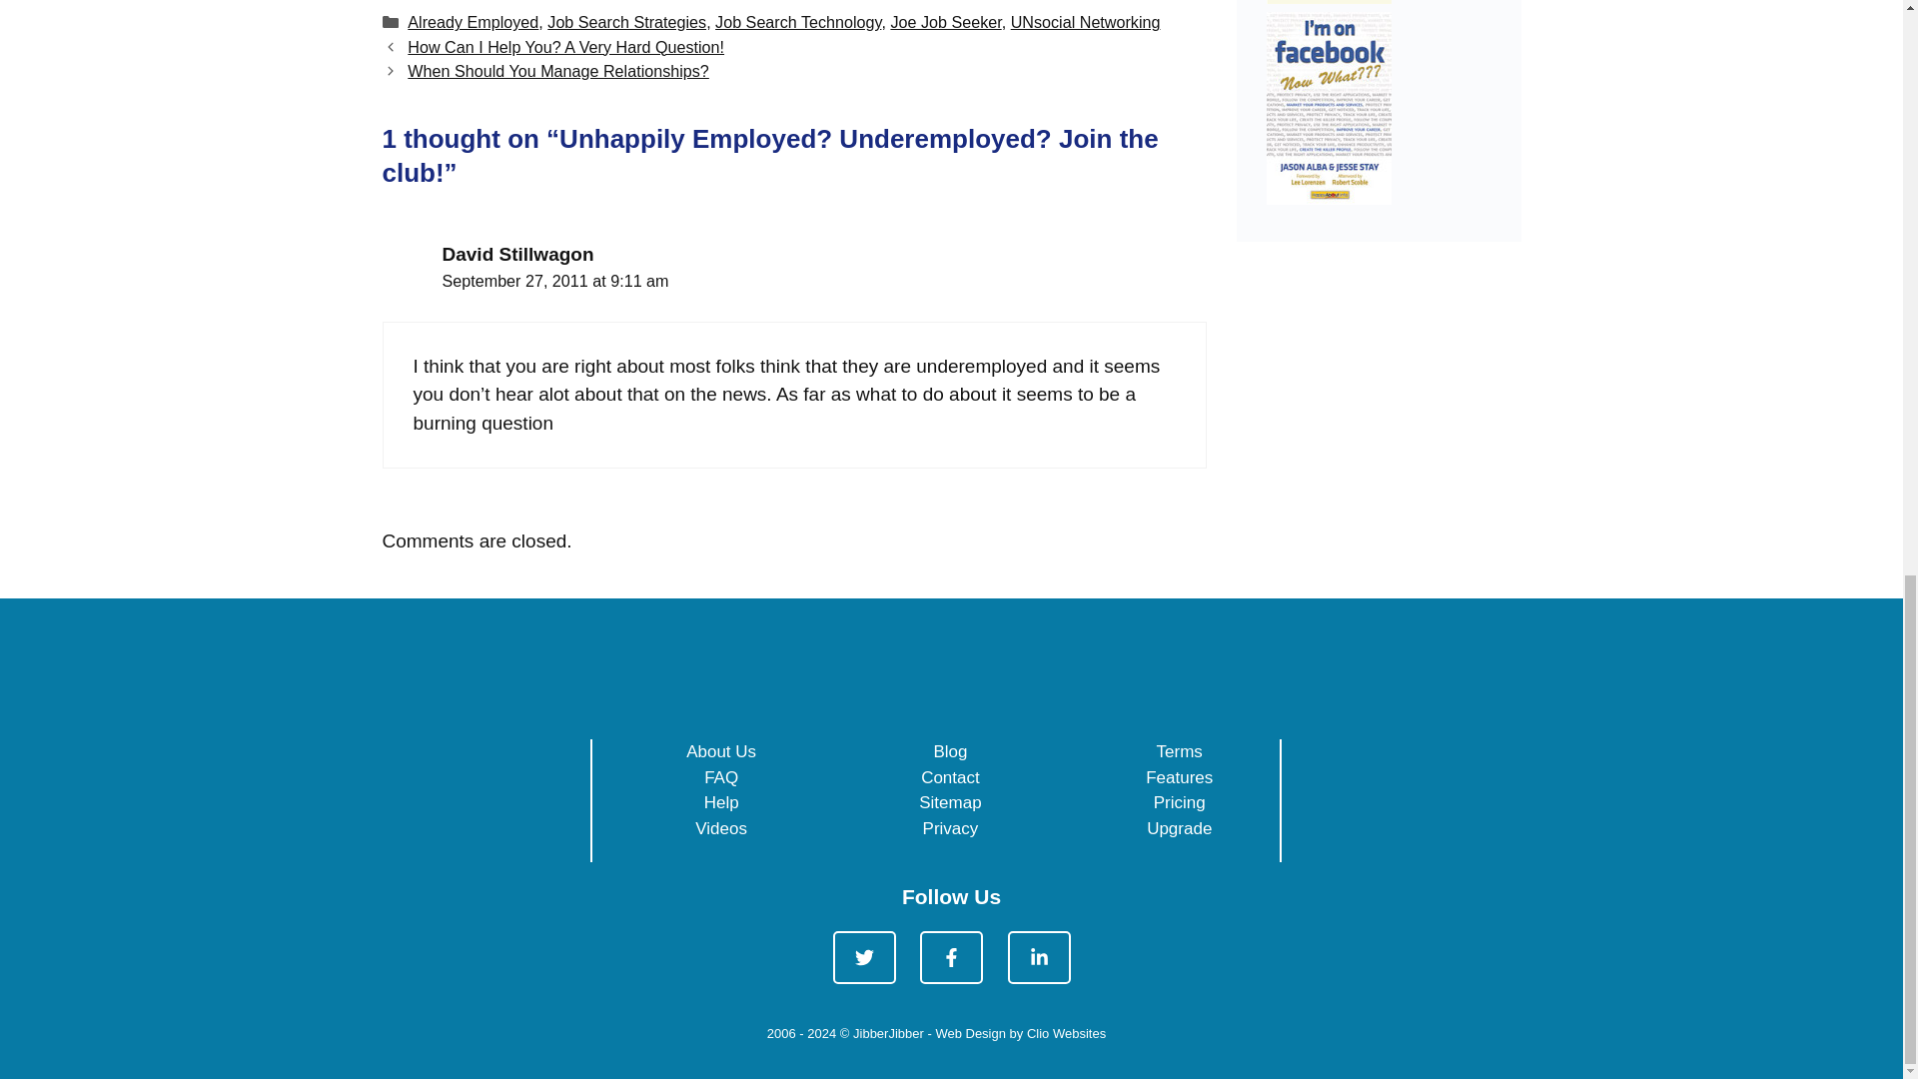 The image size is (1918, 1079). I want to click on Already Employed, so click(473, 22).